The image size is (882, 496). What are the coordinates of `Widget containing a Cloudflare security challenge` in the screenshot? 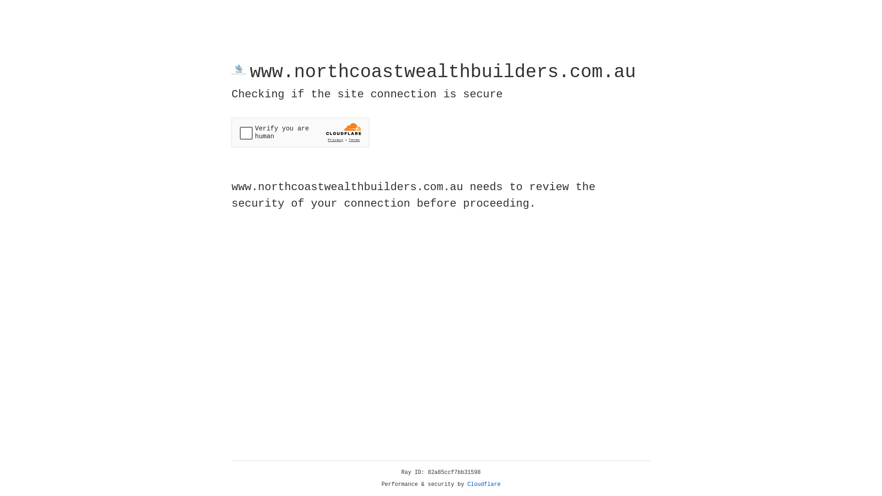 It's located at (300, 132).